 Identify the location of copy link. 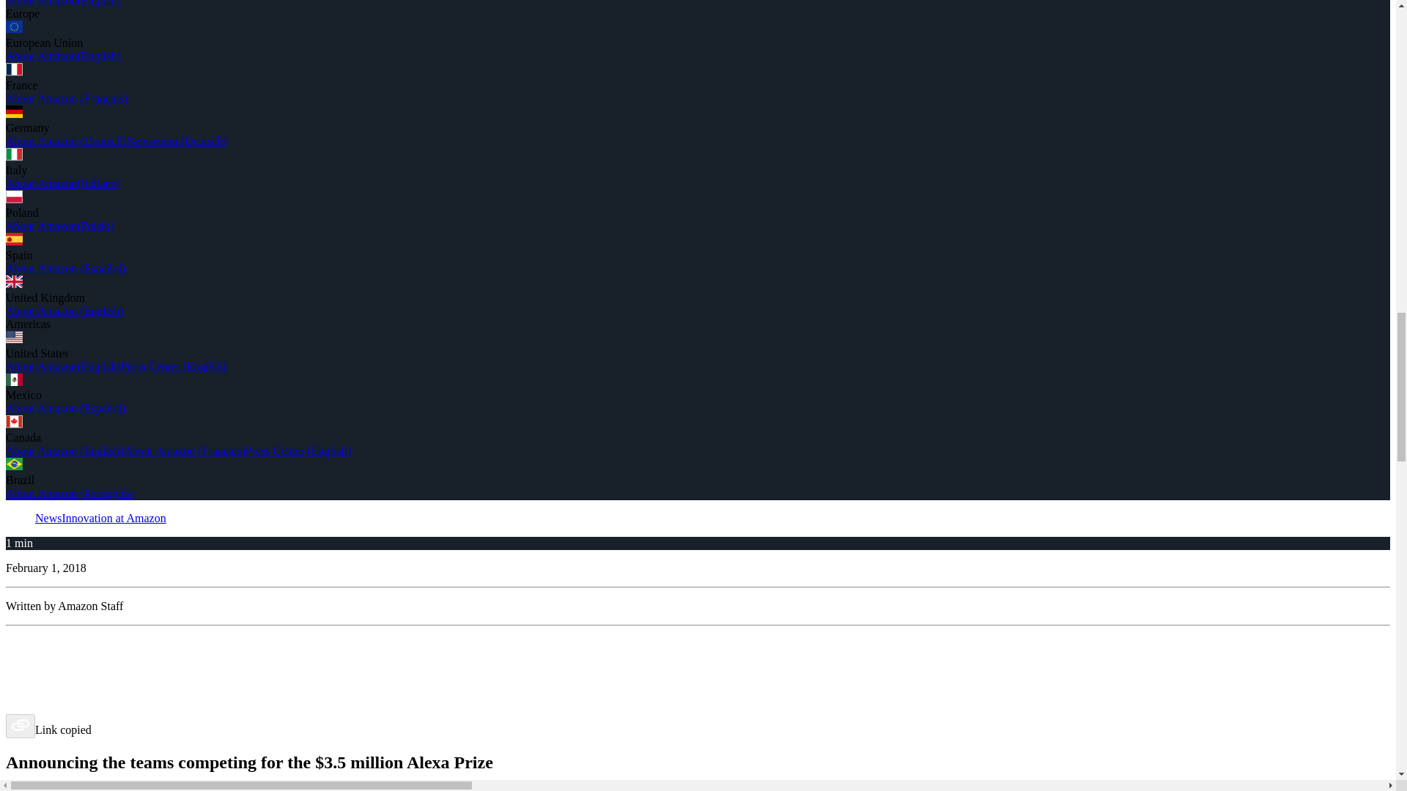
(21, 726).